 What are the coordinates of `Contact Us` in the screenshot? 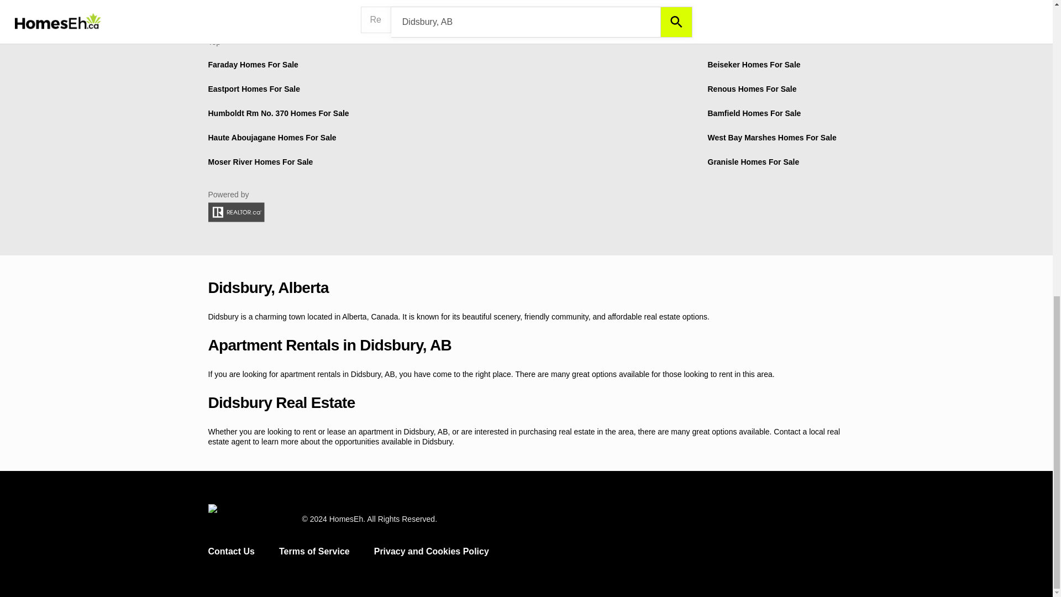 It's located at (231, 551).